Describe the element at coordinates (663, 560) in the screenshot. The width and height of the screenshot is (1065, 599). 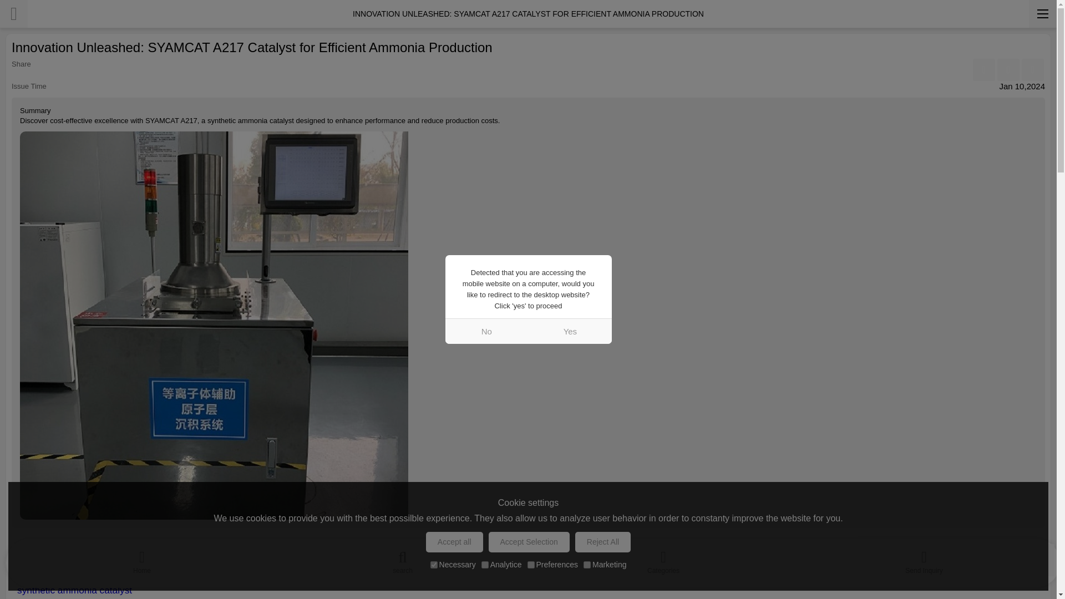
I see `Categories` at that location.